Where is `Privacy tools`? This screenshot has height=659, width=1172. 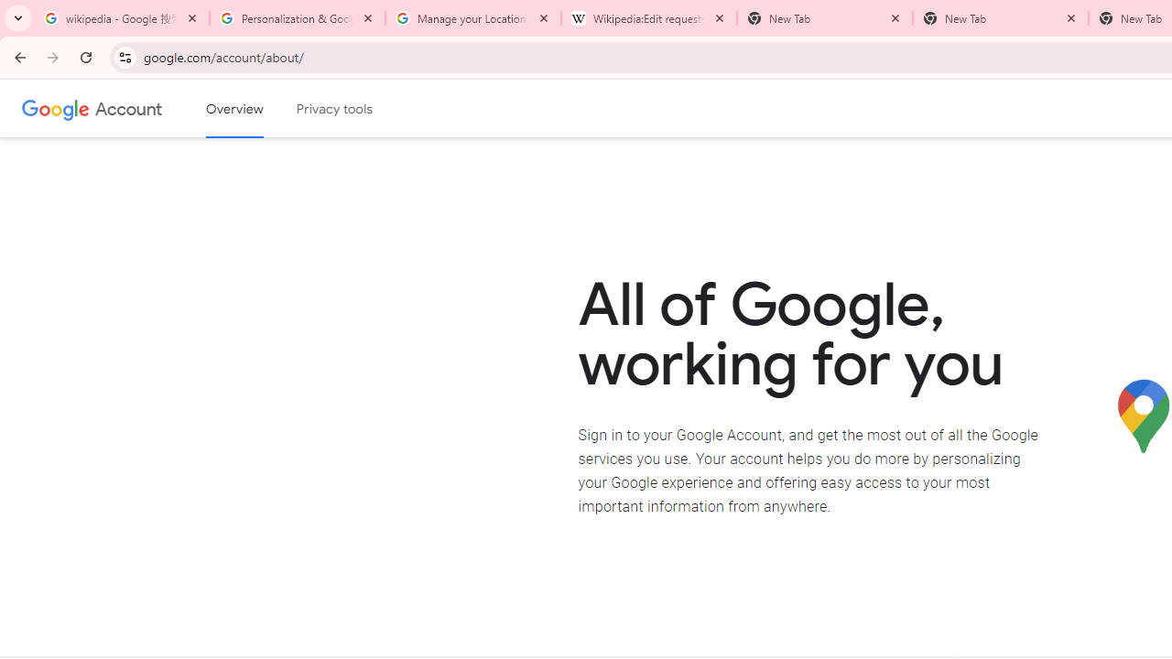 Privacy tools is located at coordinates (335, 109).